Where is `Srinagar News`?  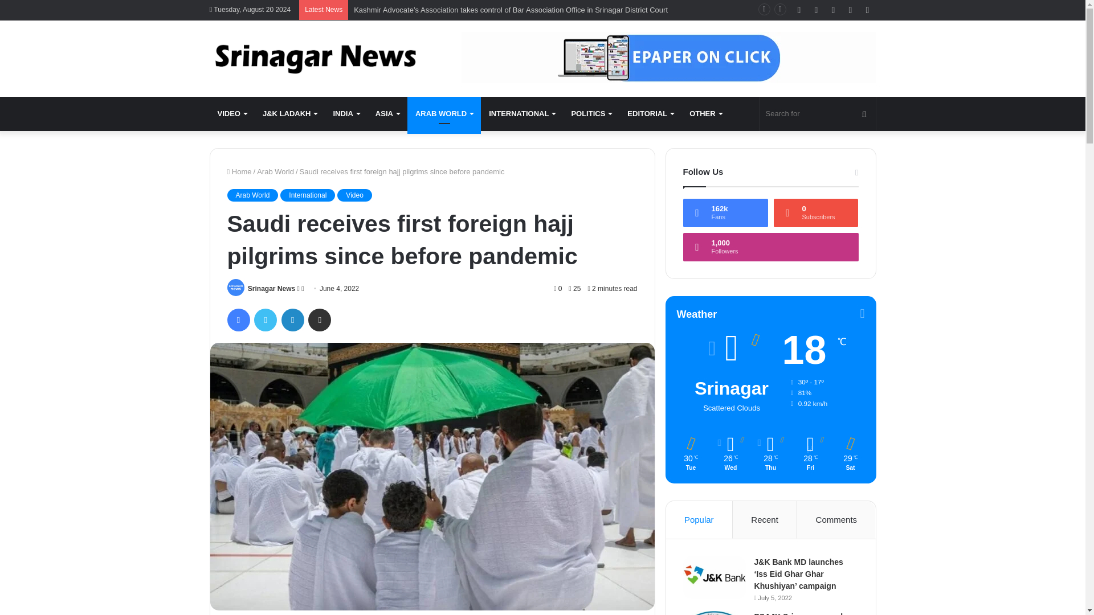 Srinagar News is located at coordinates (315, 58).